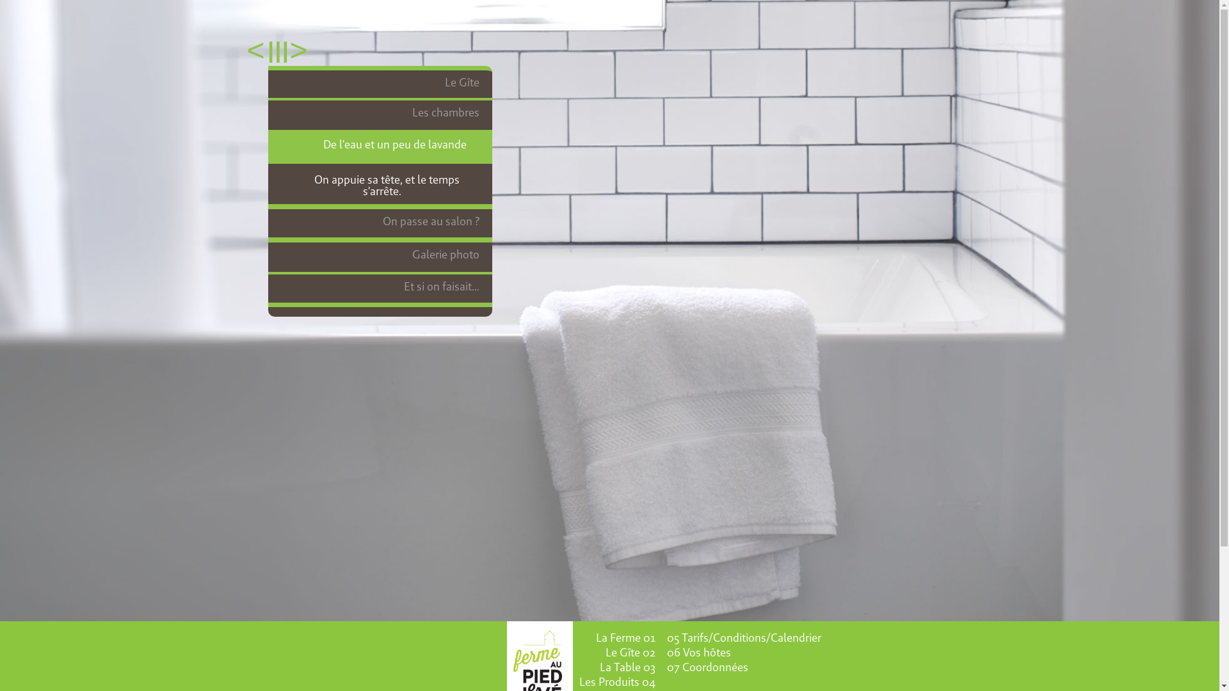 The image size is (1229, 691). What do you see at coordinates (284, 51) in the screenshot?
I see `III` at bounding box center [284, 51].